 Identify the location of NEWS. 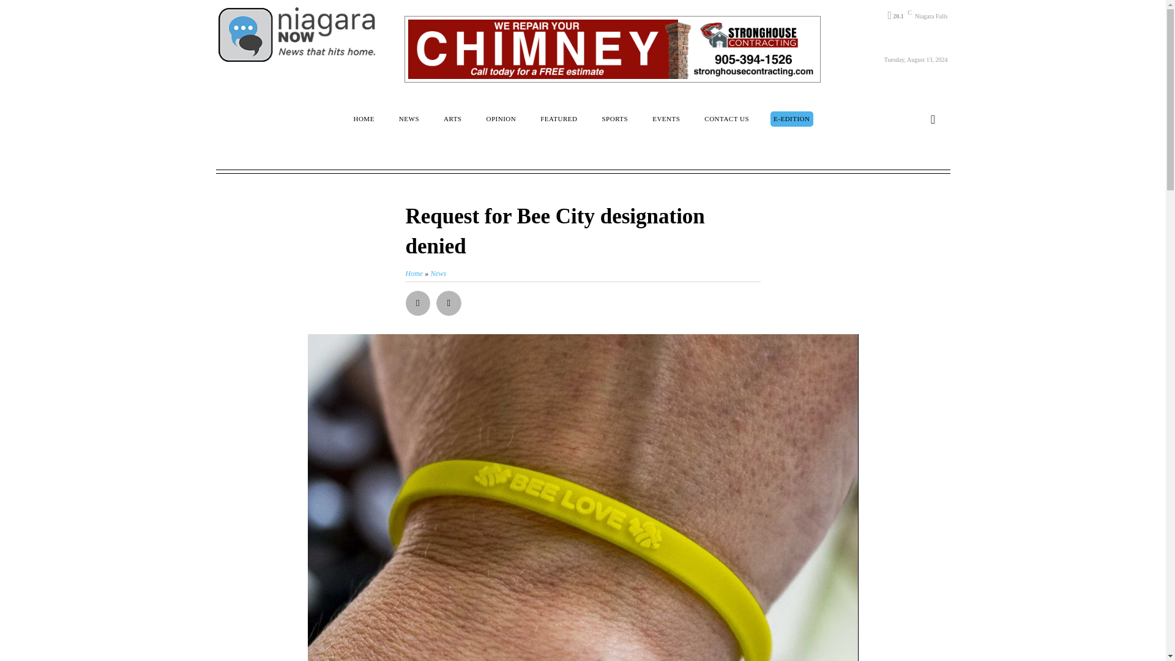
(409, 119).